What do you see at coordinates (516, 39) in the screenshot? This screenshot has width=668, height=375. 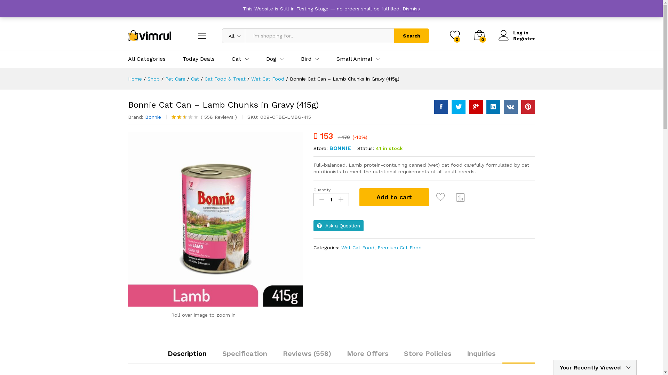 I see `Register` at bounding box center [516, 39].